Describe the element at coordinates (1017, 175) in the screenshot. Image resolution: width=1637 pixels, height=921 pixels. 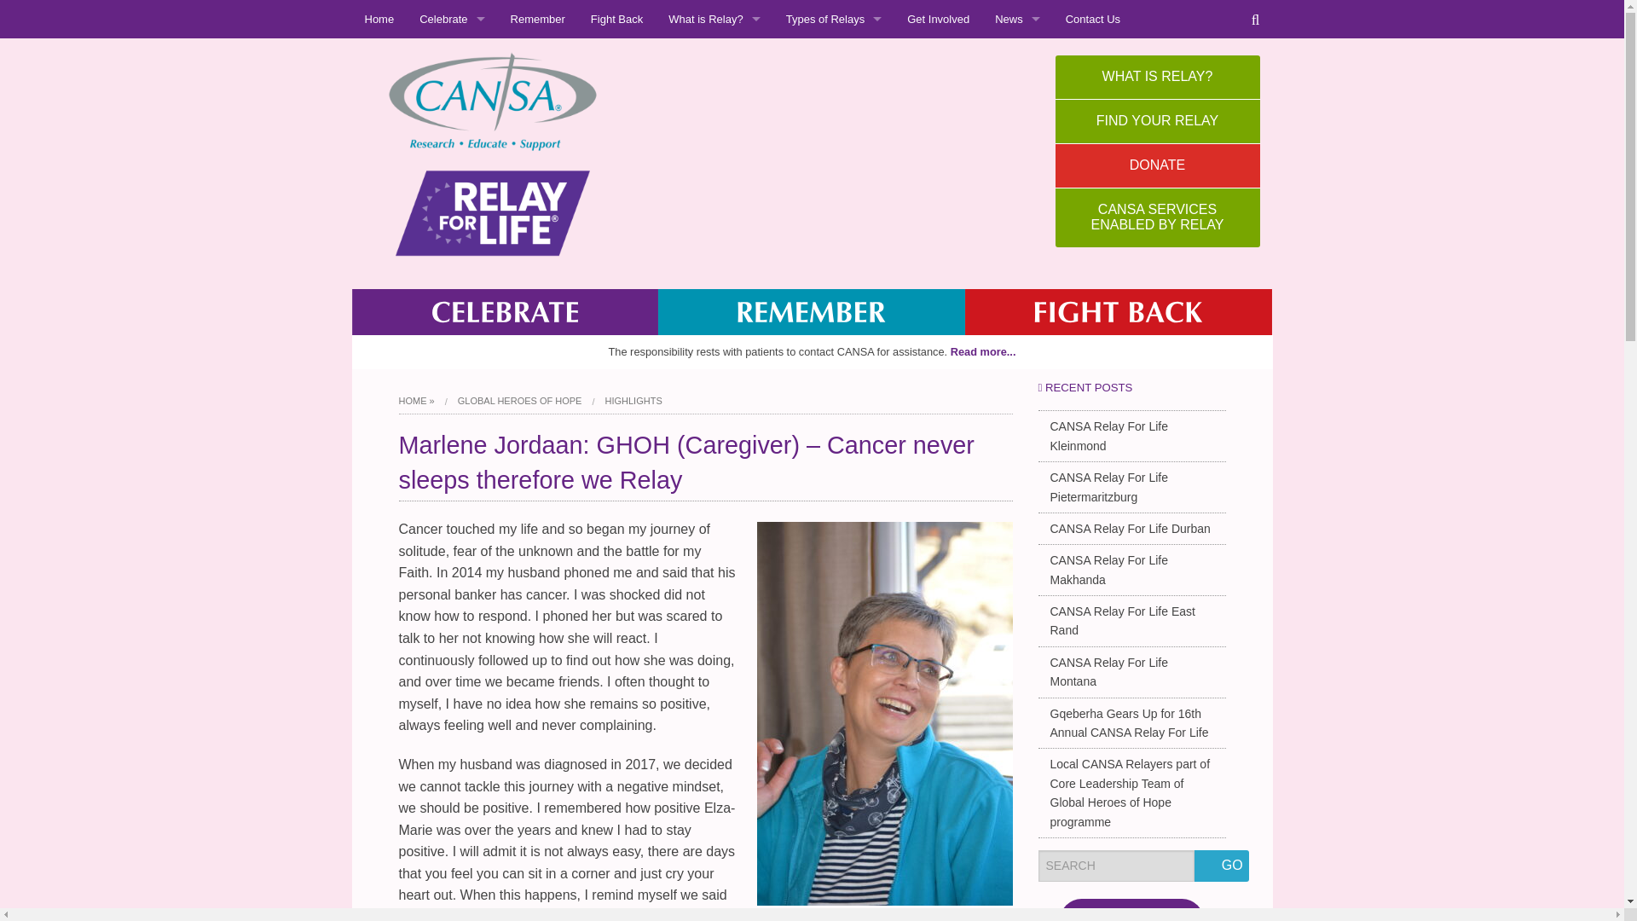
I see `Sign-up for eNewsletters` at that location.